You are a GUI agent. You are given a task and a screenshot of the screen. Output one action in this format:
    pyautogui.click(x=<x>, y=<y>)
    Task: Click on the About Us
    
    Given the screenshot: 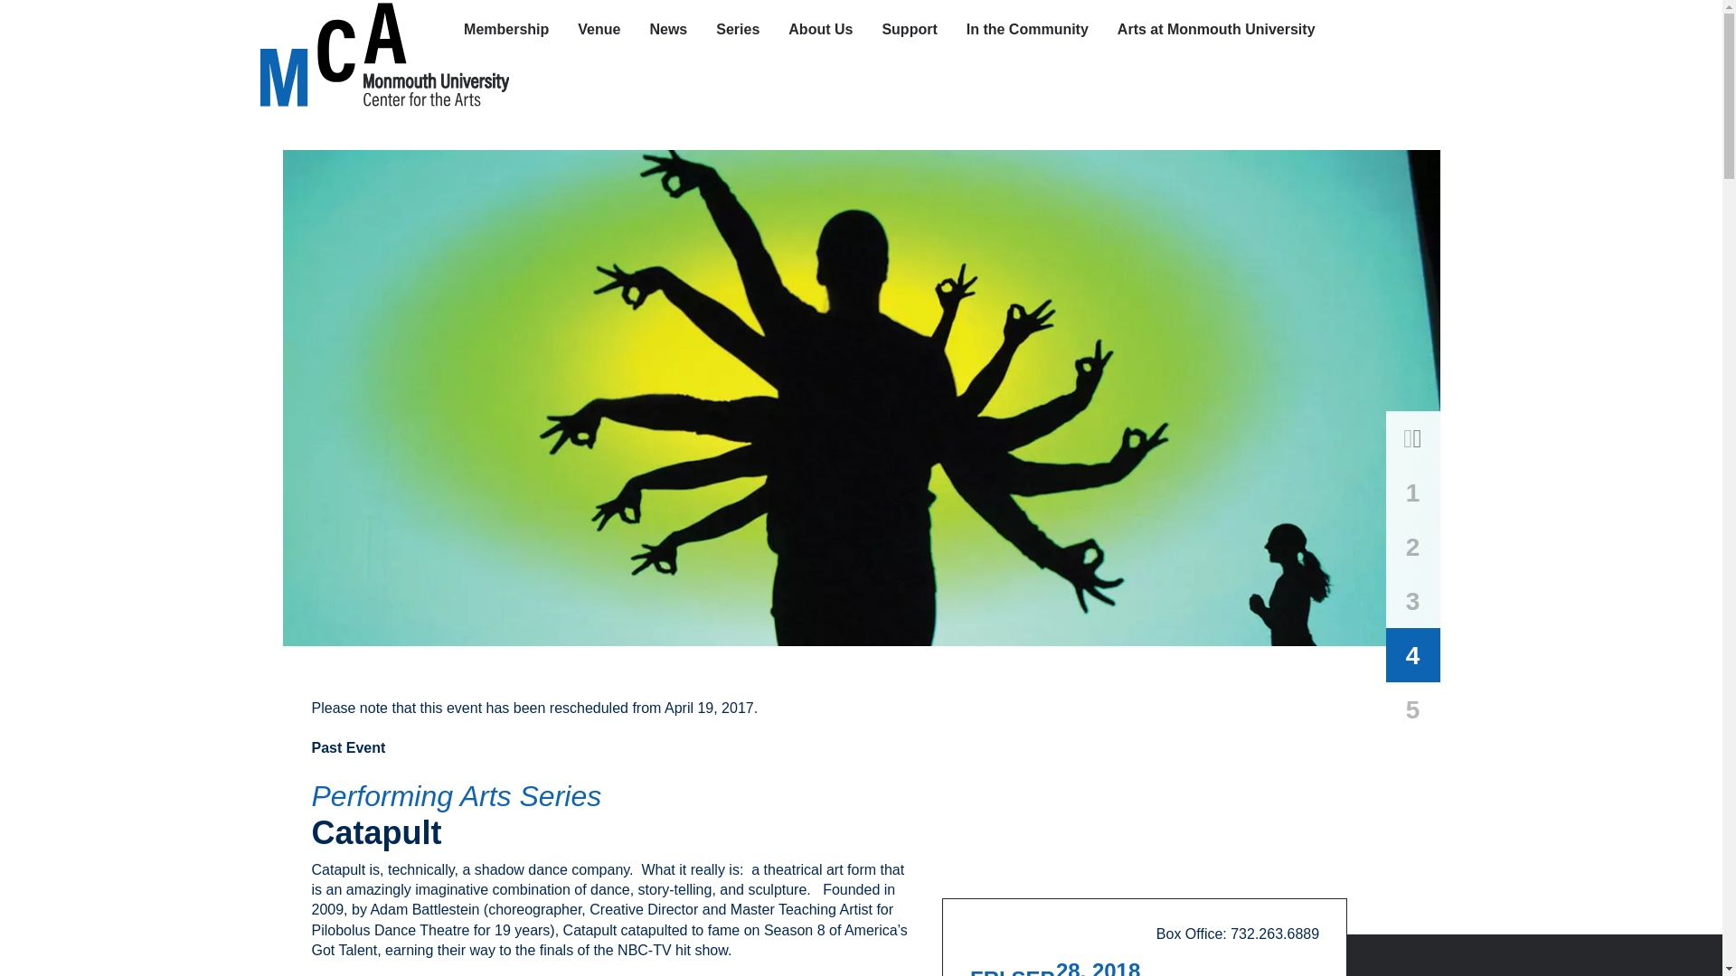 What is the action you would take?
    pyautogui.click(x=820, y=29)
    